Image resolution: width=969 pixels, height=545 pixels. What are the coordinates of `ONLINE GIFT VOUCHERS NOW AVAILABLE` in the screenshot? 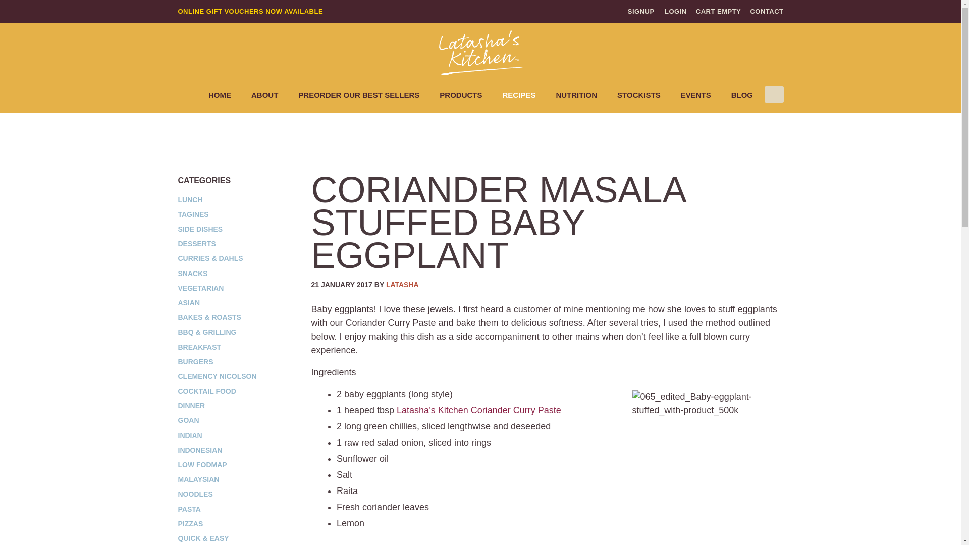 It's located at (250, 11).